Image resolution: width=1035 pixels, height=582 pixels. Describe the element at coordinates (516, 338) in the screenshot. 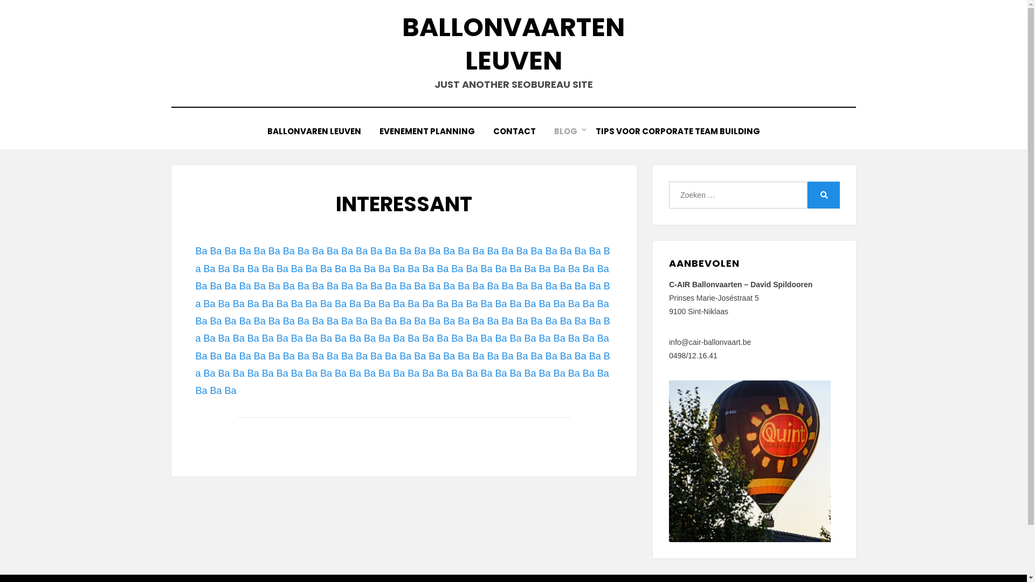

I see `Ba` at that location.